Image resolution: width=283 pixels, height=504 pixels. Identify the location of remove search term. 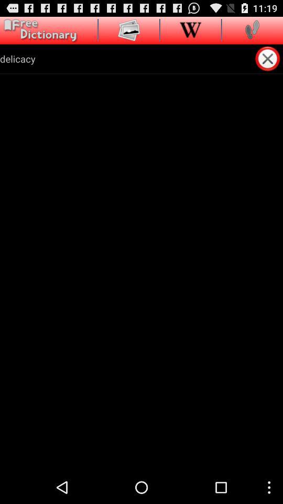
(268, 59).